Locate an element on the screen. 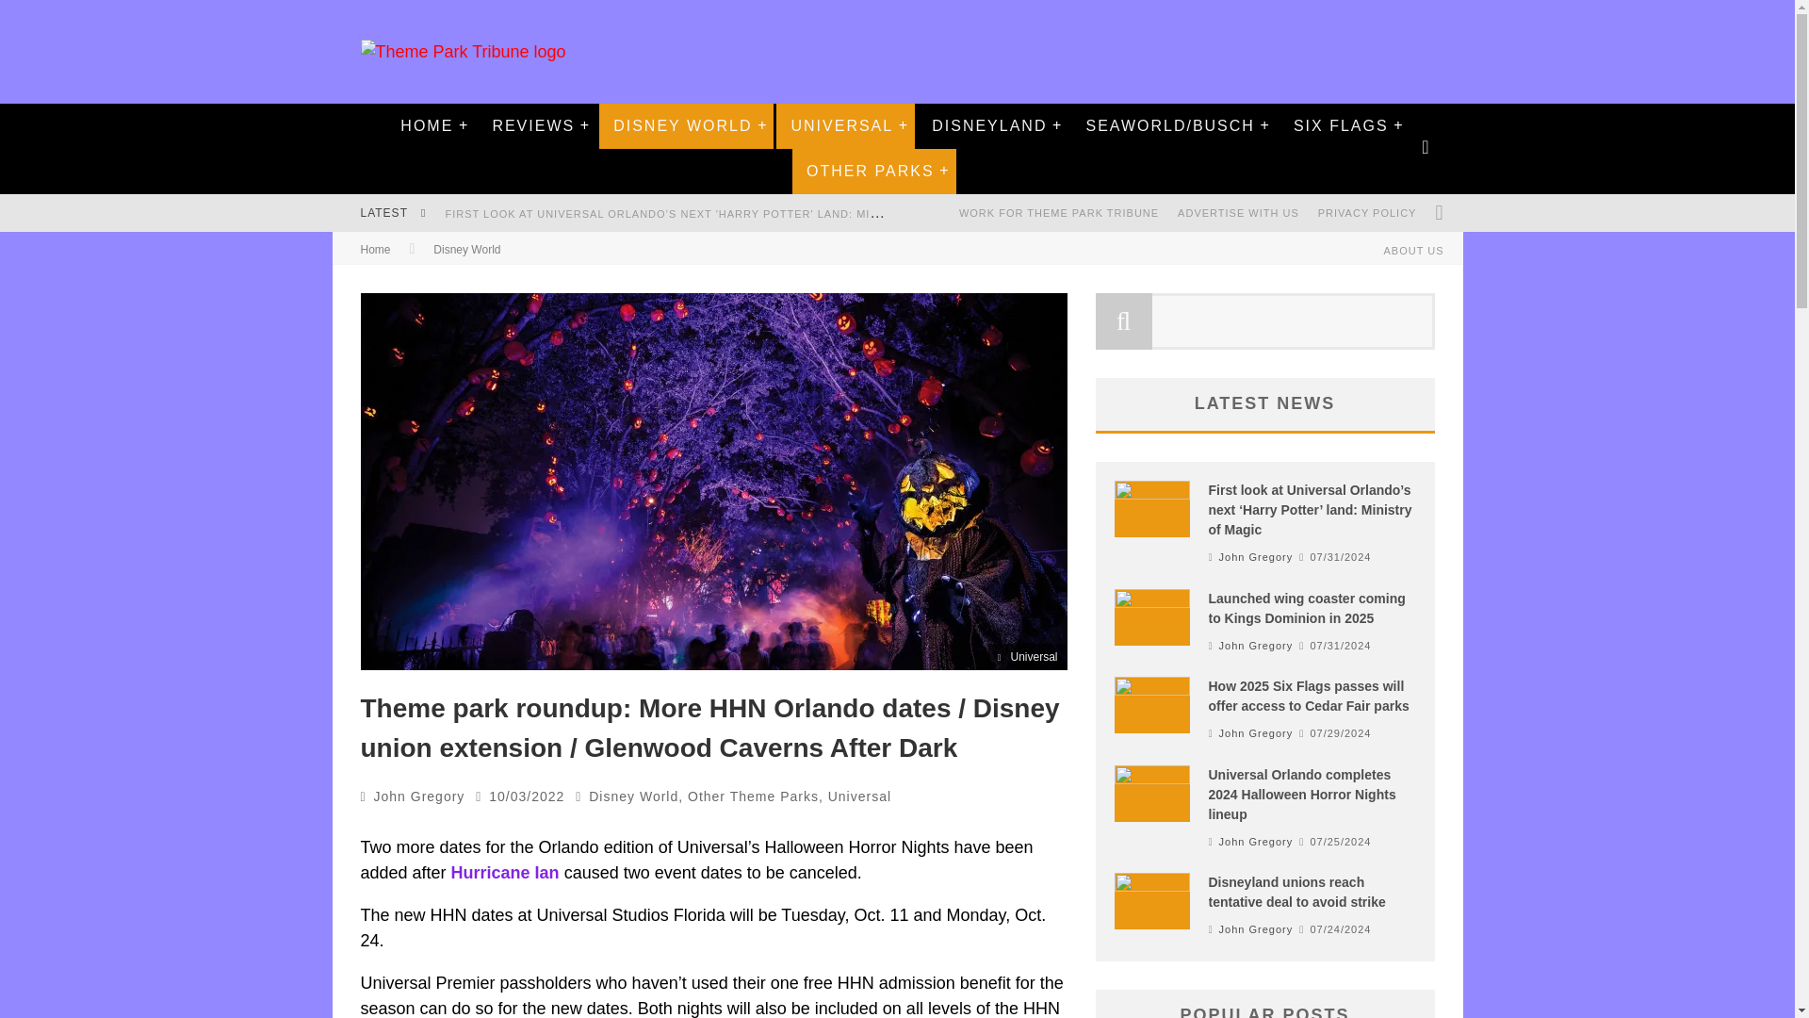  ADVERTISE WITH US is located at coordinates (1238, 213).